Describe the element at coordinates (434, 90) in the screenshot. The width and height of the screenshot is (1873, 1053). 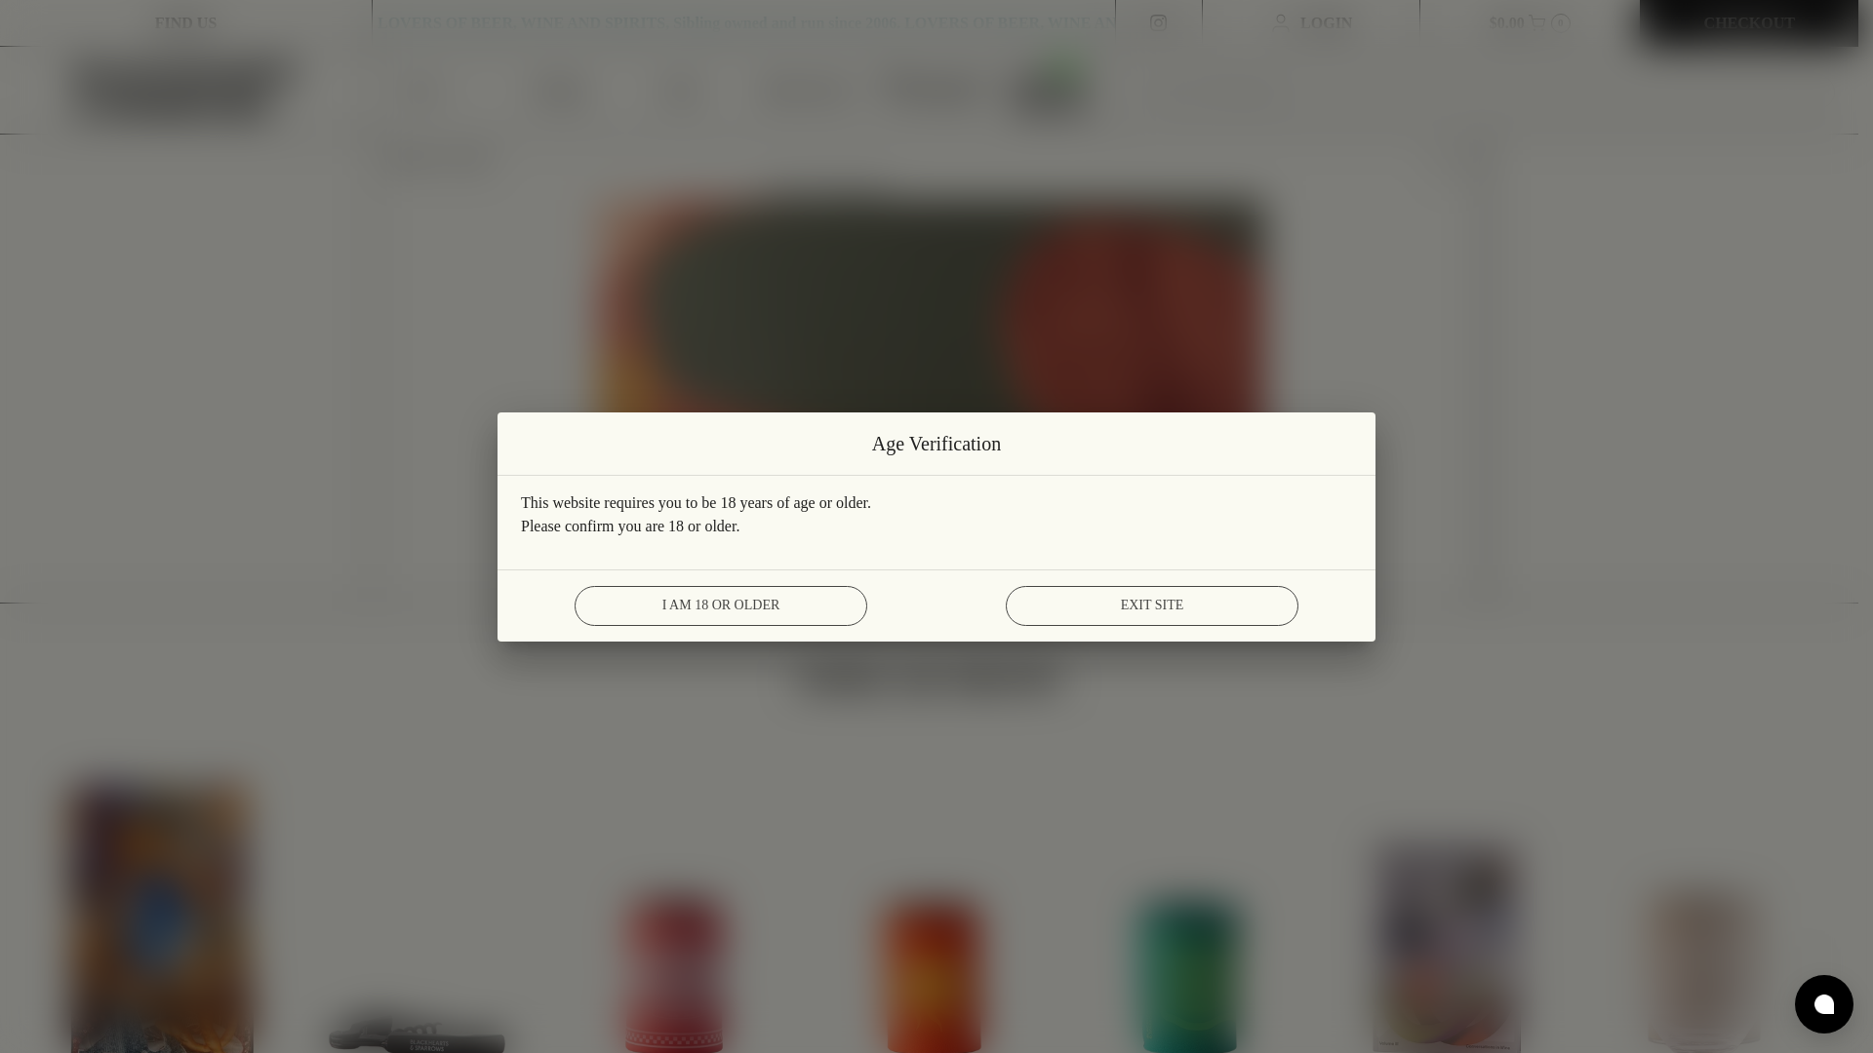
I see `Shop` at that location.